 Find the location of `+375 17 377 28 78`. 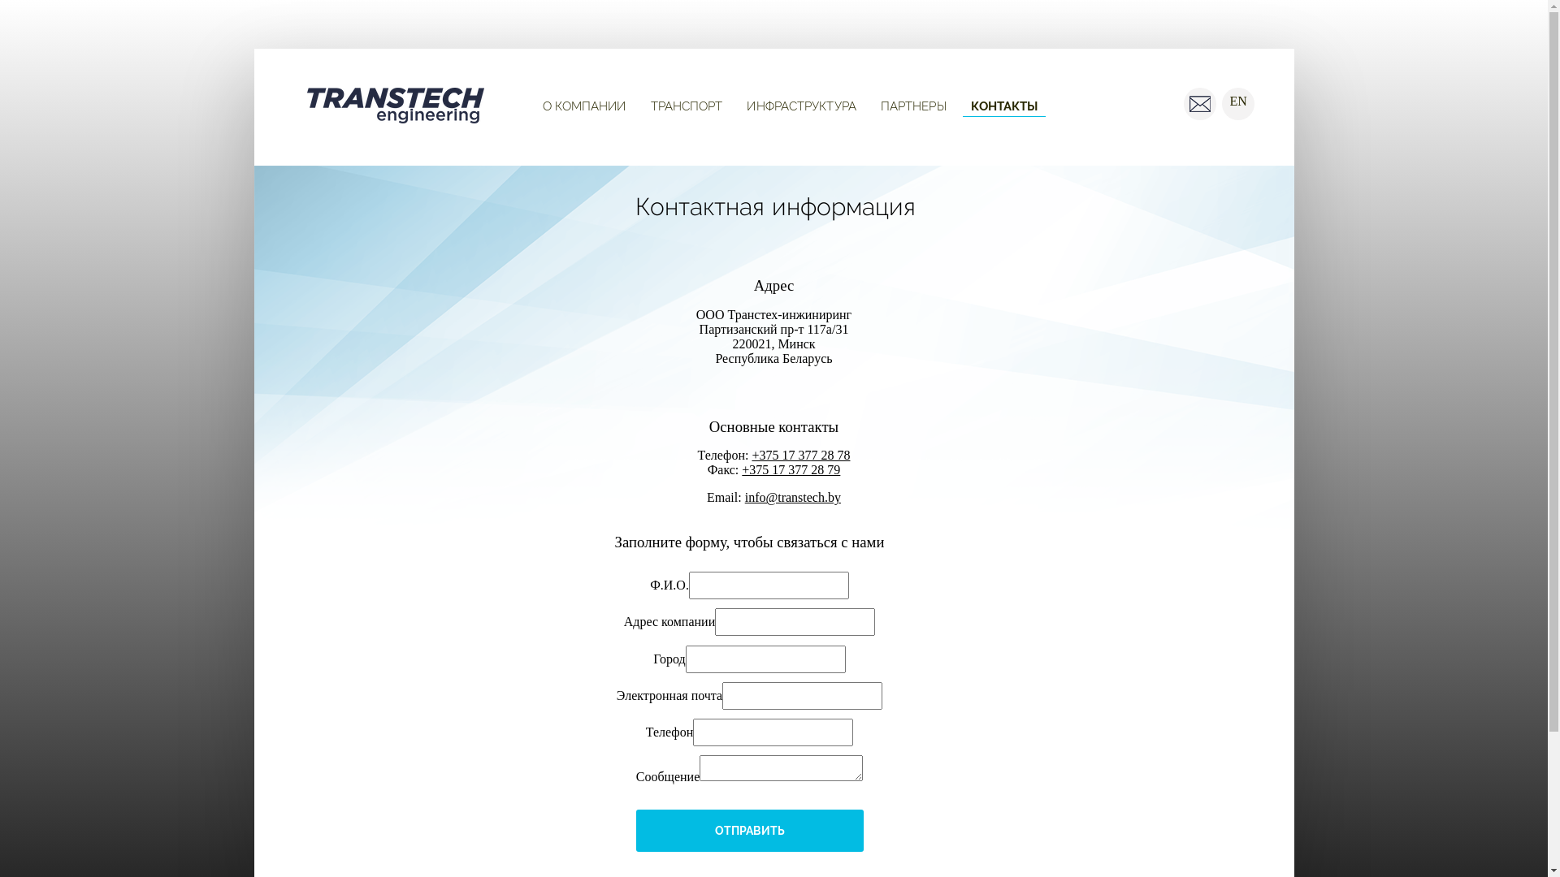

+375 17 377 28 78 is located at coordinates (801, 455).